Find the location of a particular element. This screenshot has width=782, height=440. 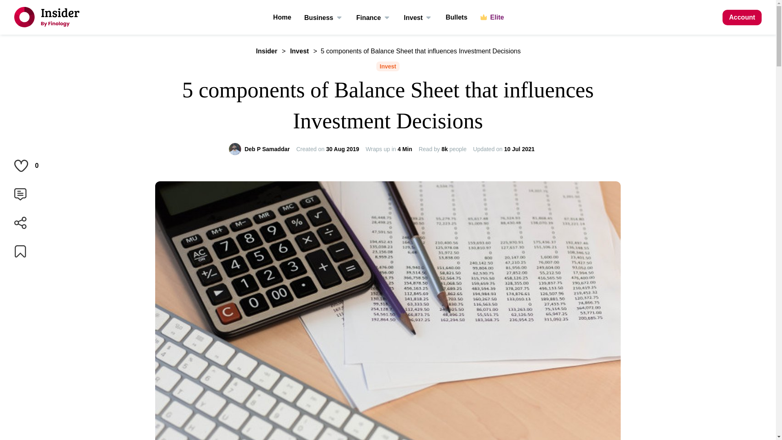

Home is located at coordinates (282, 17).